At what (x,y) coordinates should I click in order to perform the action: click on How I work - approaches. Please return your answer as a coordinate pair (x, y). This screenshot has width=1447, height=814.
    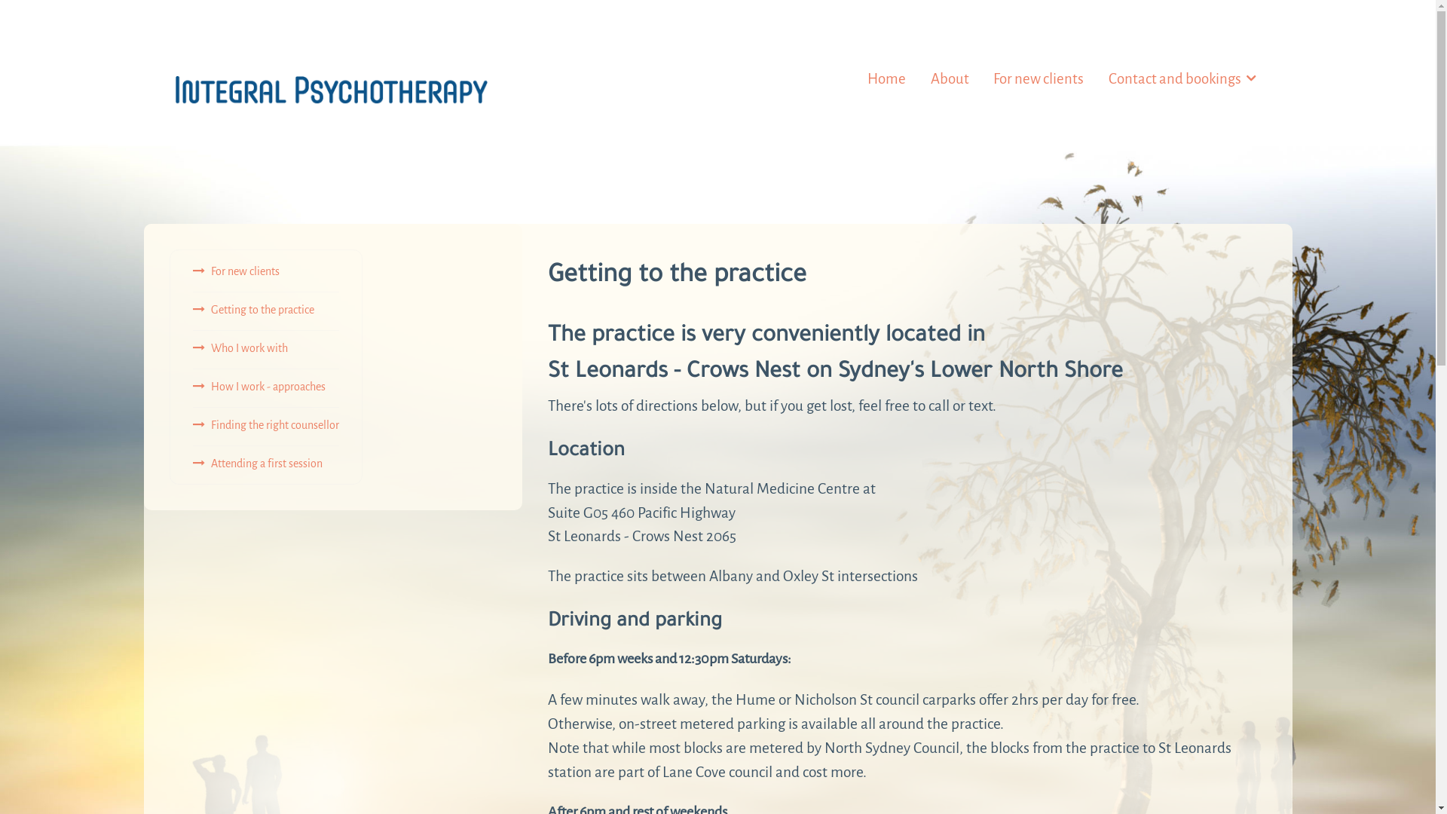
    Looking at the image, I should click on (259, 386).